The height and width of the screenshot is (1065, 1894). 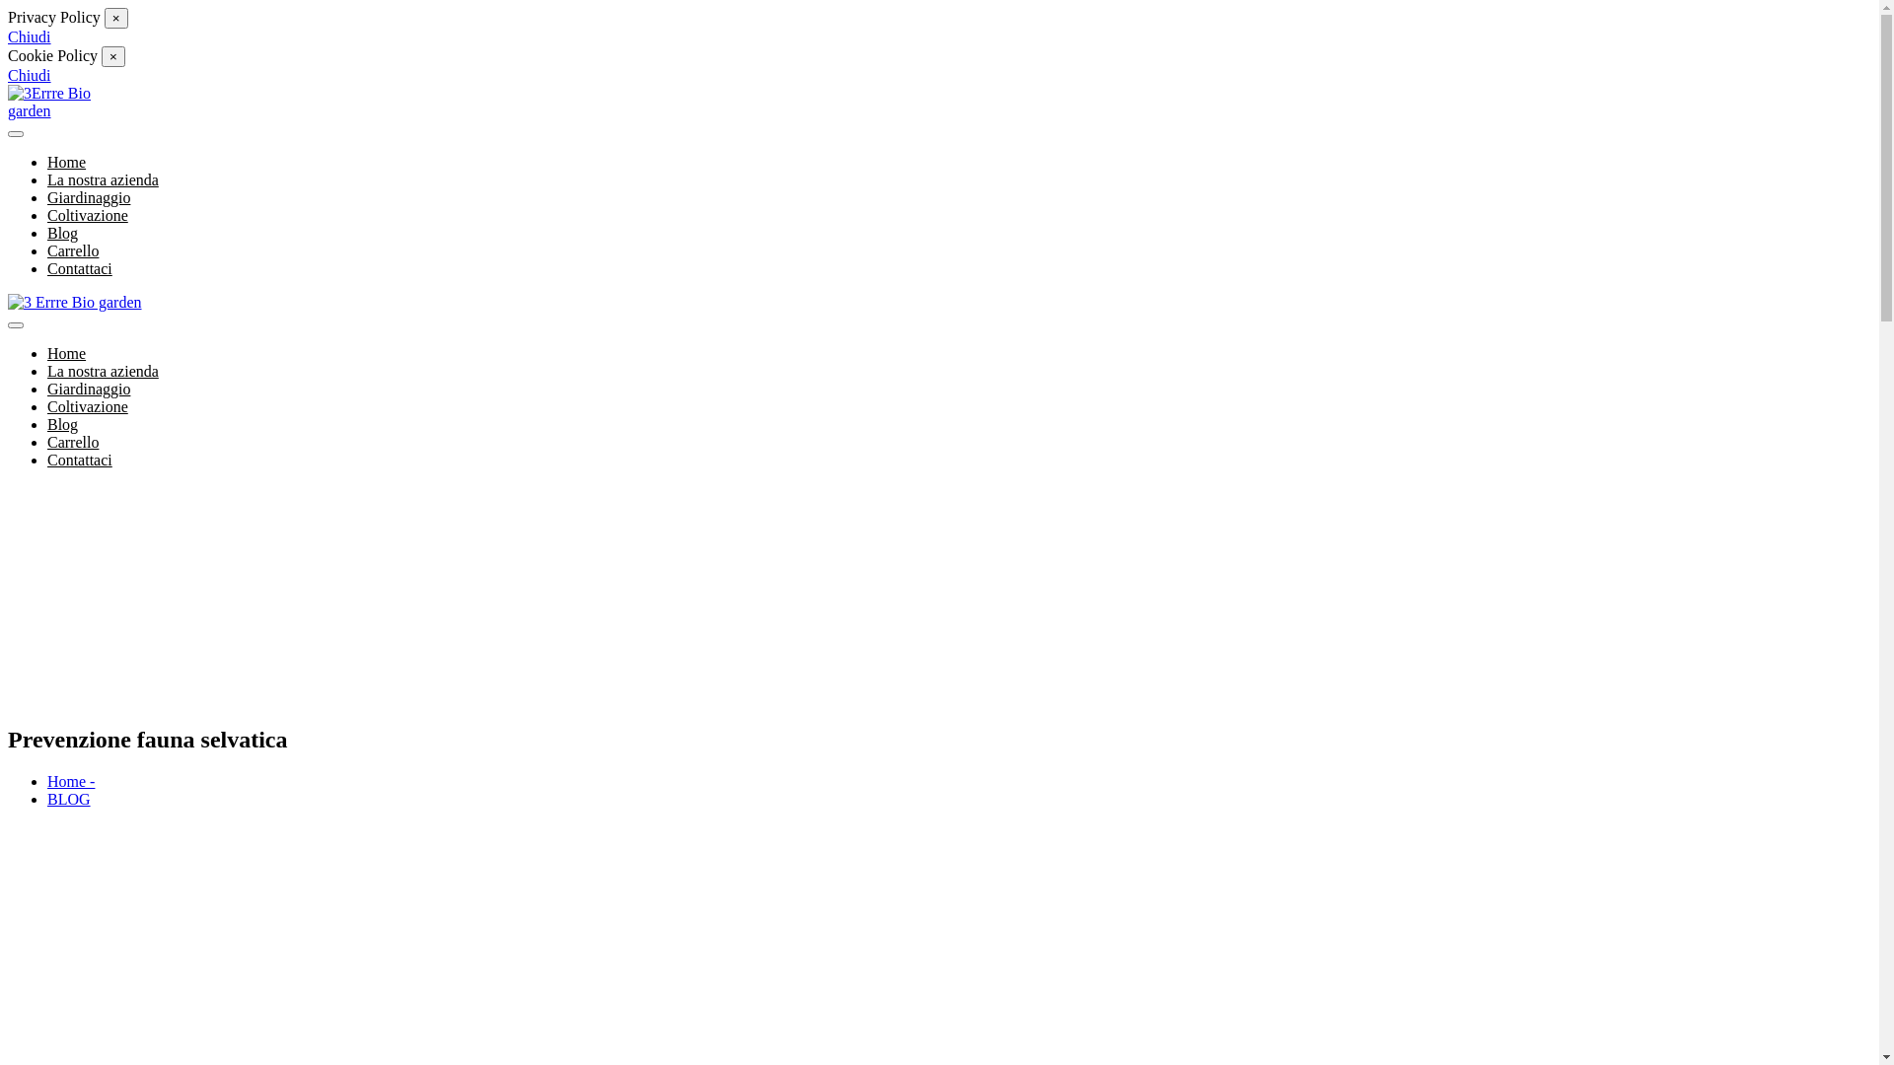 I want to click on Home, so click(x=67, y=162).